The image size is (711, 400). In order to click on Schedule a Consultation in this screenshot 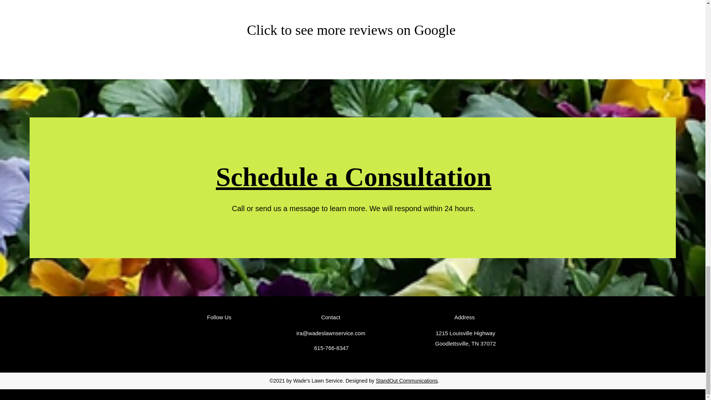, I will do `click(353, 177)`.